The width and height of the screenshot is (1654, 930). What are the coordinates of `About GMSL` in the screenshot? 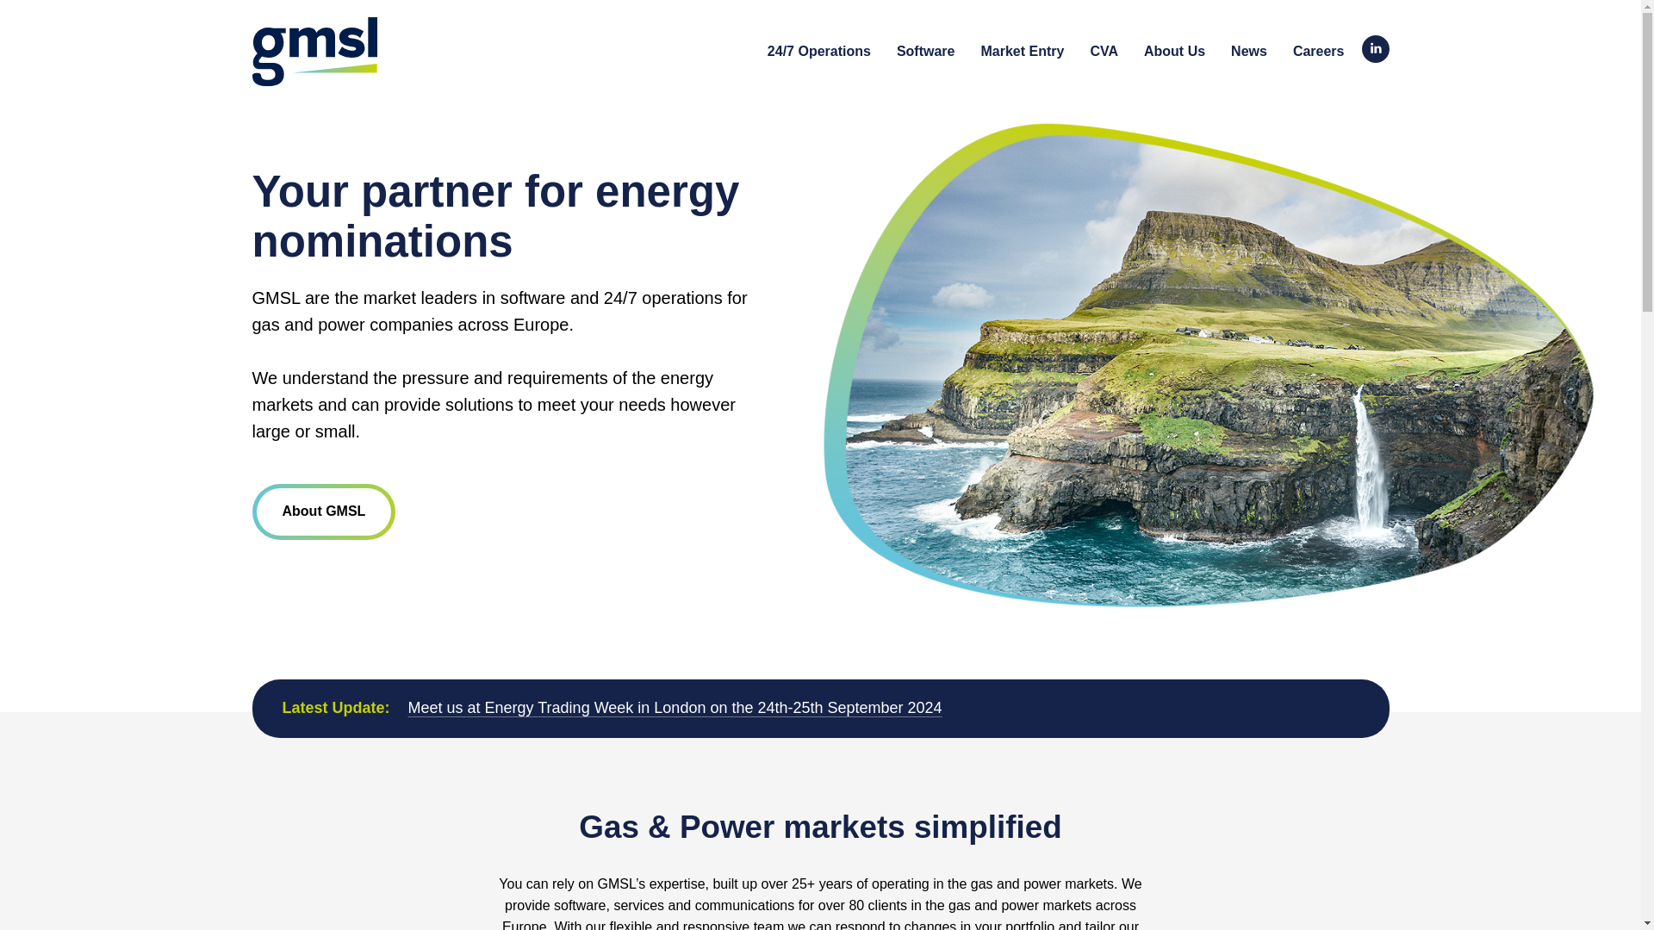 It's located at (322, 512).